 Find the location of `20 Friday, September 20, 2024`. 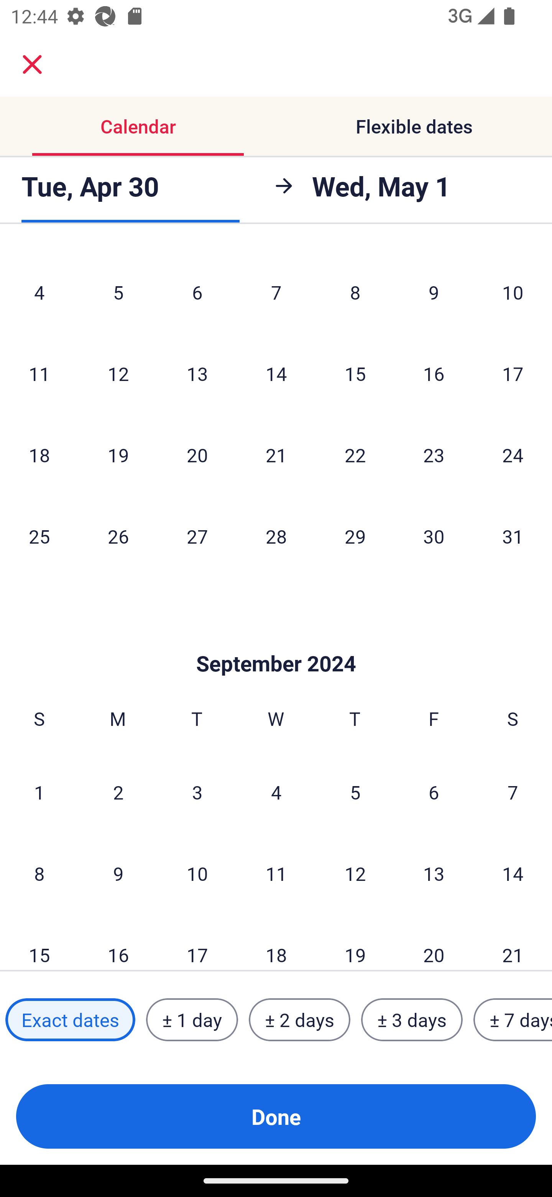

20 Friday, September 20, 2024 is located at coordinates (434, 942).